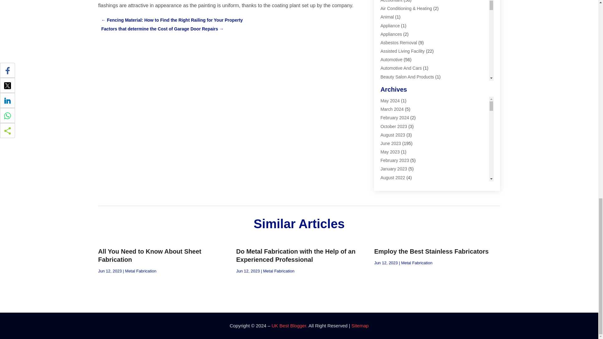 The width and height of the screenshot is (603, 339). What do you see at coordinates (391, 60) in the screenshot?
I see `Automotive` at bounding box center [391, 60].